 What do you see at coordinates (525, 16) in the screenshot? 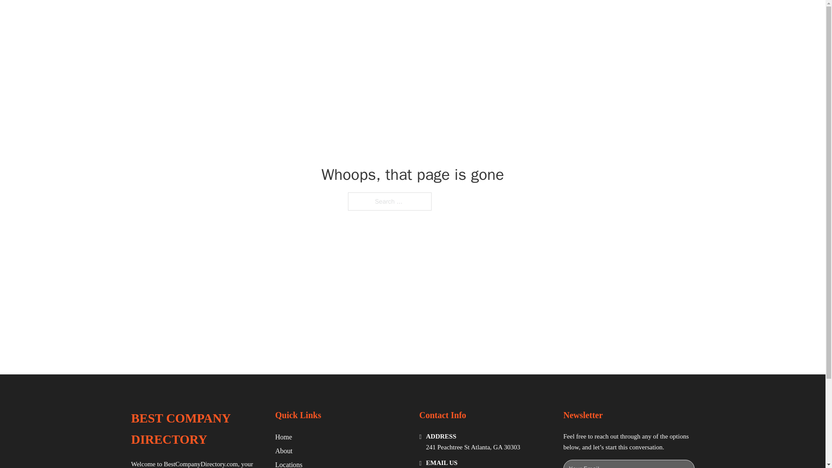
I see `HOME` at bounding box center [525, 16].